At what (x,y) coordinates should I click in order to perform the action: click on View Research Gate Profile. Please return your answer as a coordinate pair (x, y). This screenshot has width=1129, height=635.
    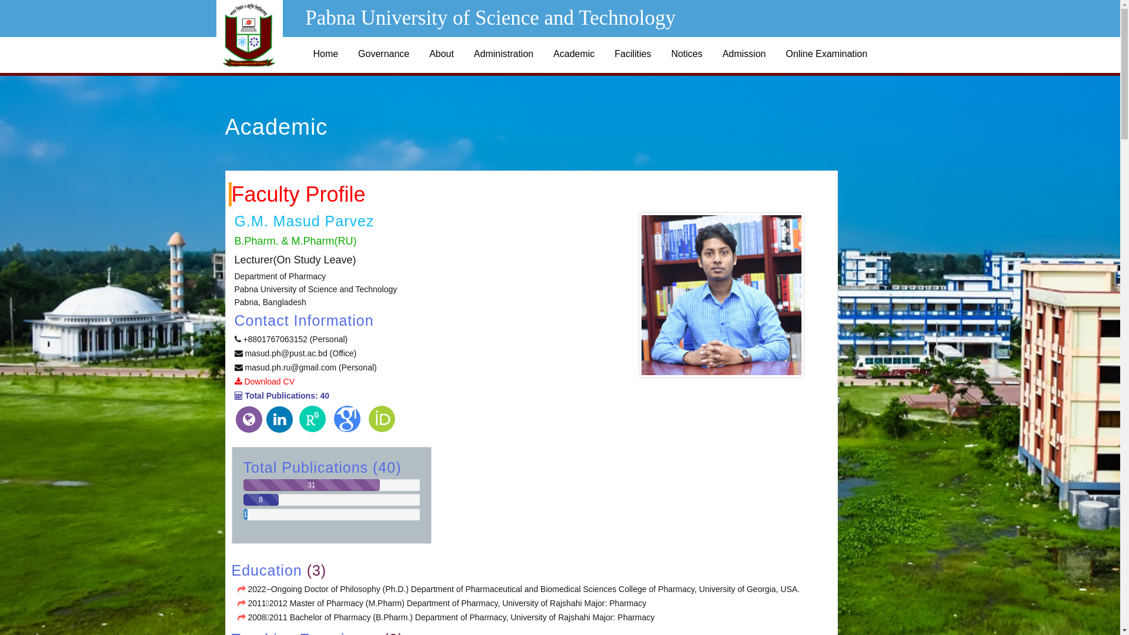
    Looking at the image, I should click on (313, 422).